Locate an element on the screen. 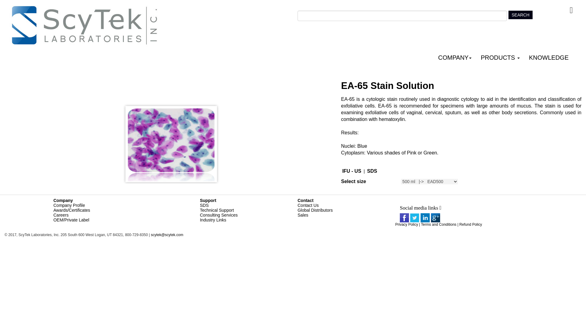 The height and width of the screenshot is (329, 586). Contact Us is located at coordinates (308, 205).